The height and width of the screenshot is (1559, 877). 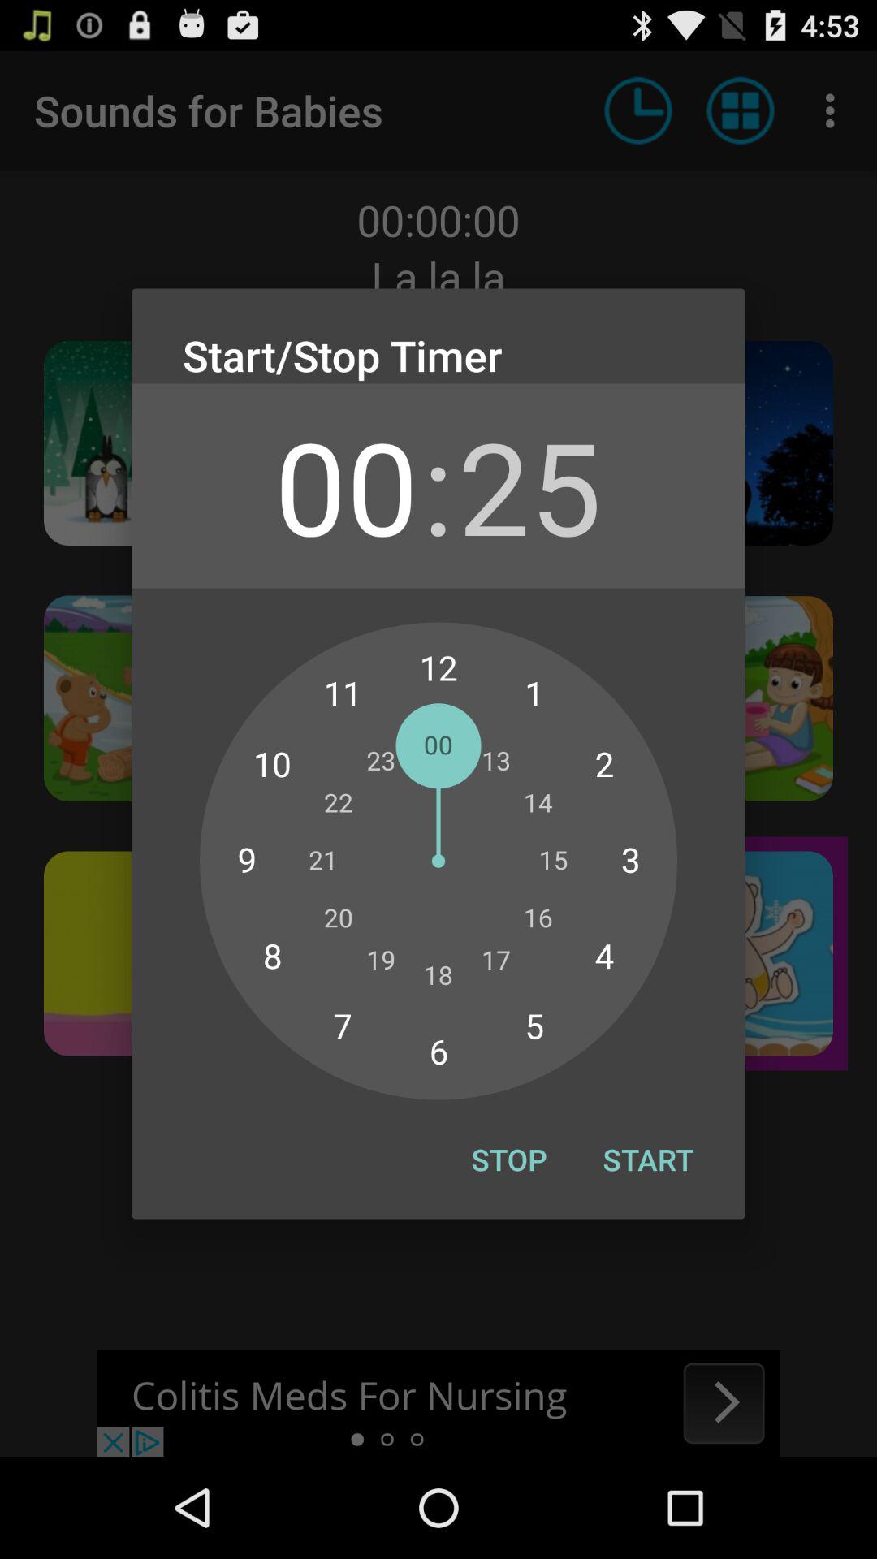 What do you see at coordinates (529, 486) in the screenshot?
I see `select the icon next to : icon` at bounding box center [529, 486].